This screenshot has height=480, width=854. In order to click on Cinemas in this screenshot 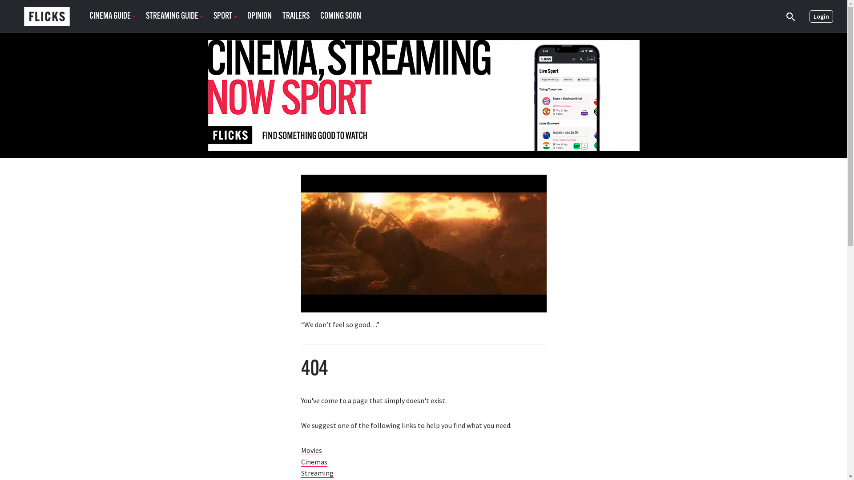, I will do `click(314, 462)`.